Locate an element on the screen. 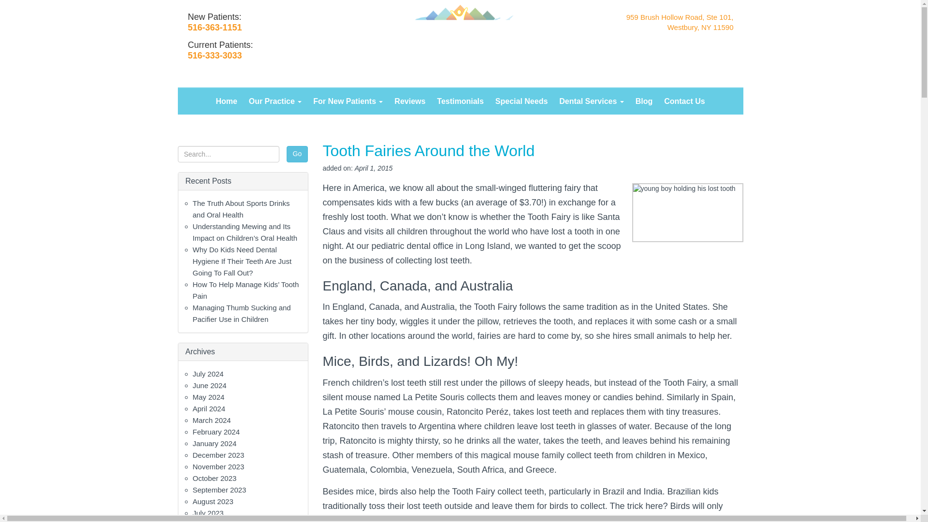 The height and width of the screenshot is (522, 928). March 2024 is located at coordinates (211, 420).